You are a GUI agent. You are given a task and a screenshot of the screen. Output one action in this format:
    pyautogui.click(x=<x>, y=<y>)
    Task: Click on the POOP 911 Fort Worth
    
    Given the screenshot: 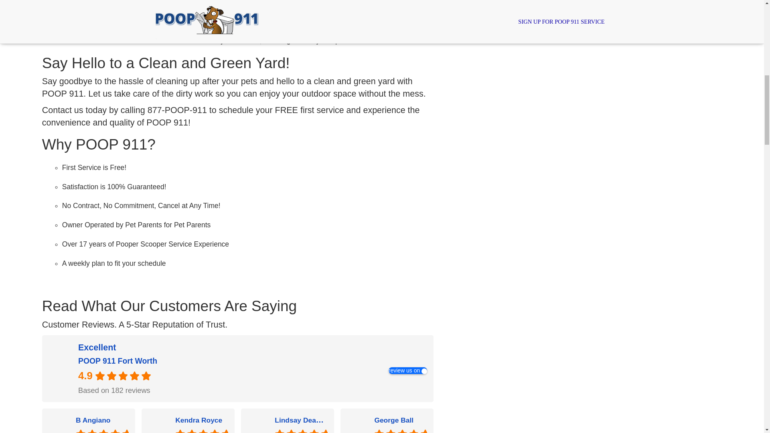 What is the action you would take?
    pyautogui.click(x=61, y=368)
    